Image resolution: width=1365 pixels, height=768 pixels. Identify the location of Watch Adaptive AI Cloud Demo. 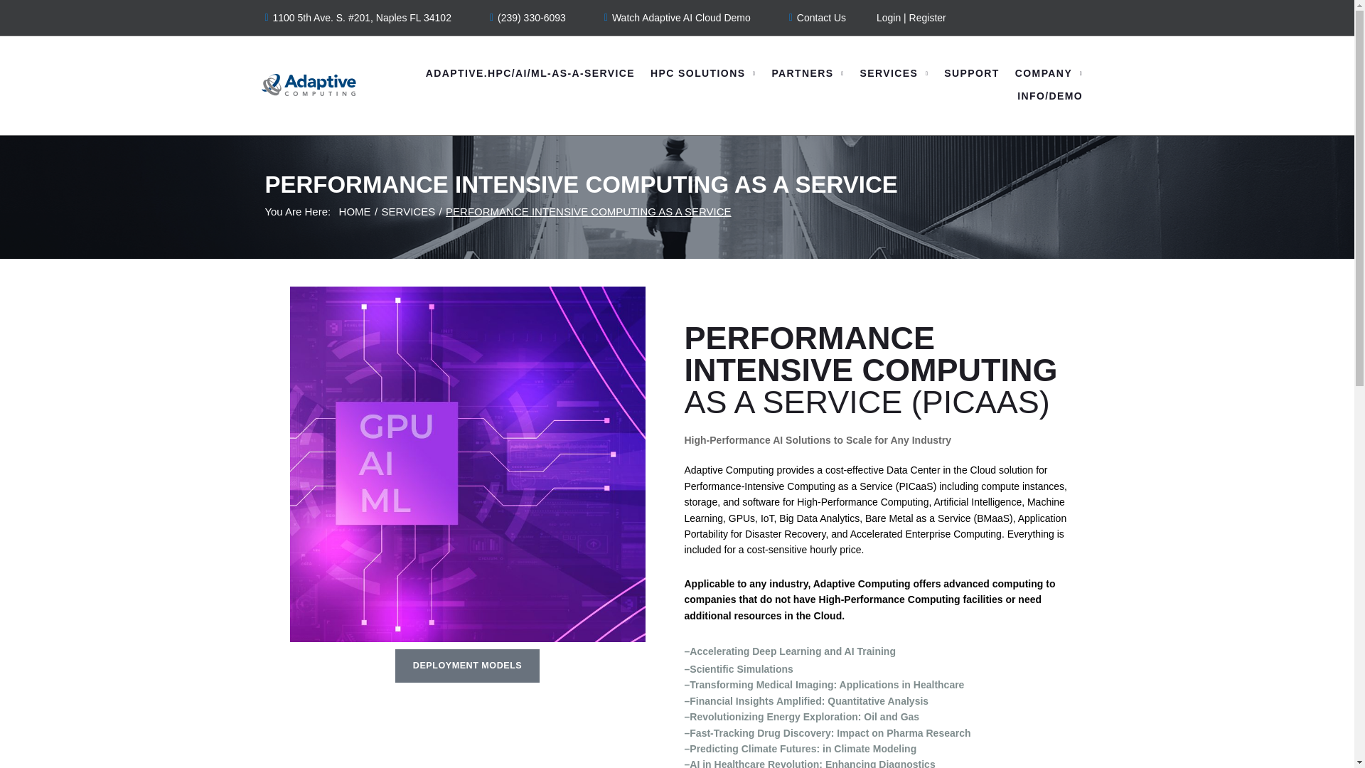
(681, 18).